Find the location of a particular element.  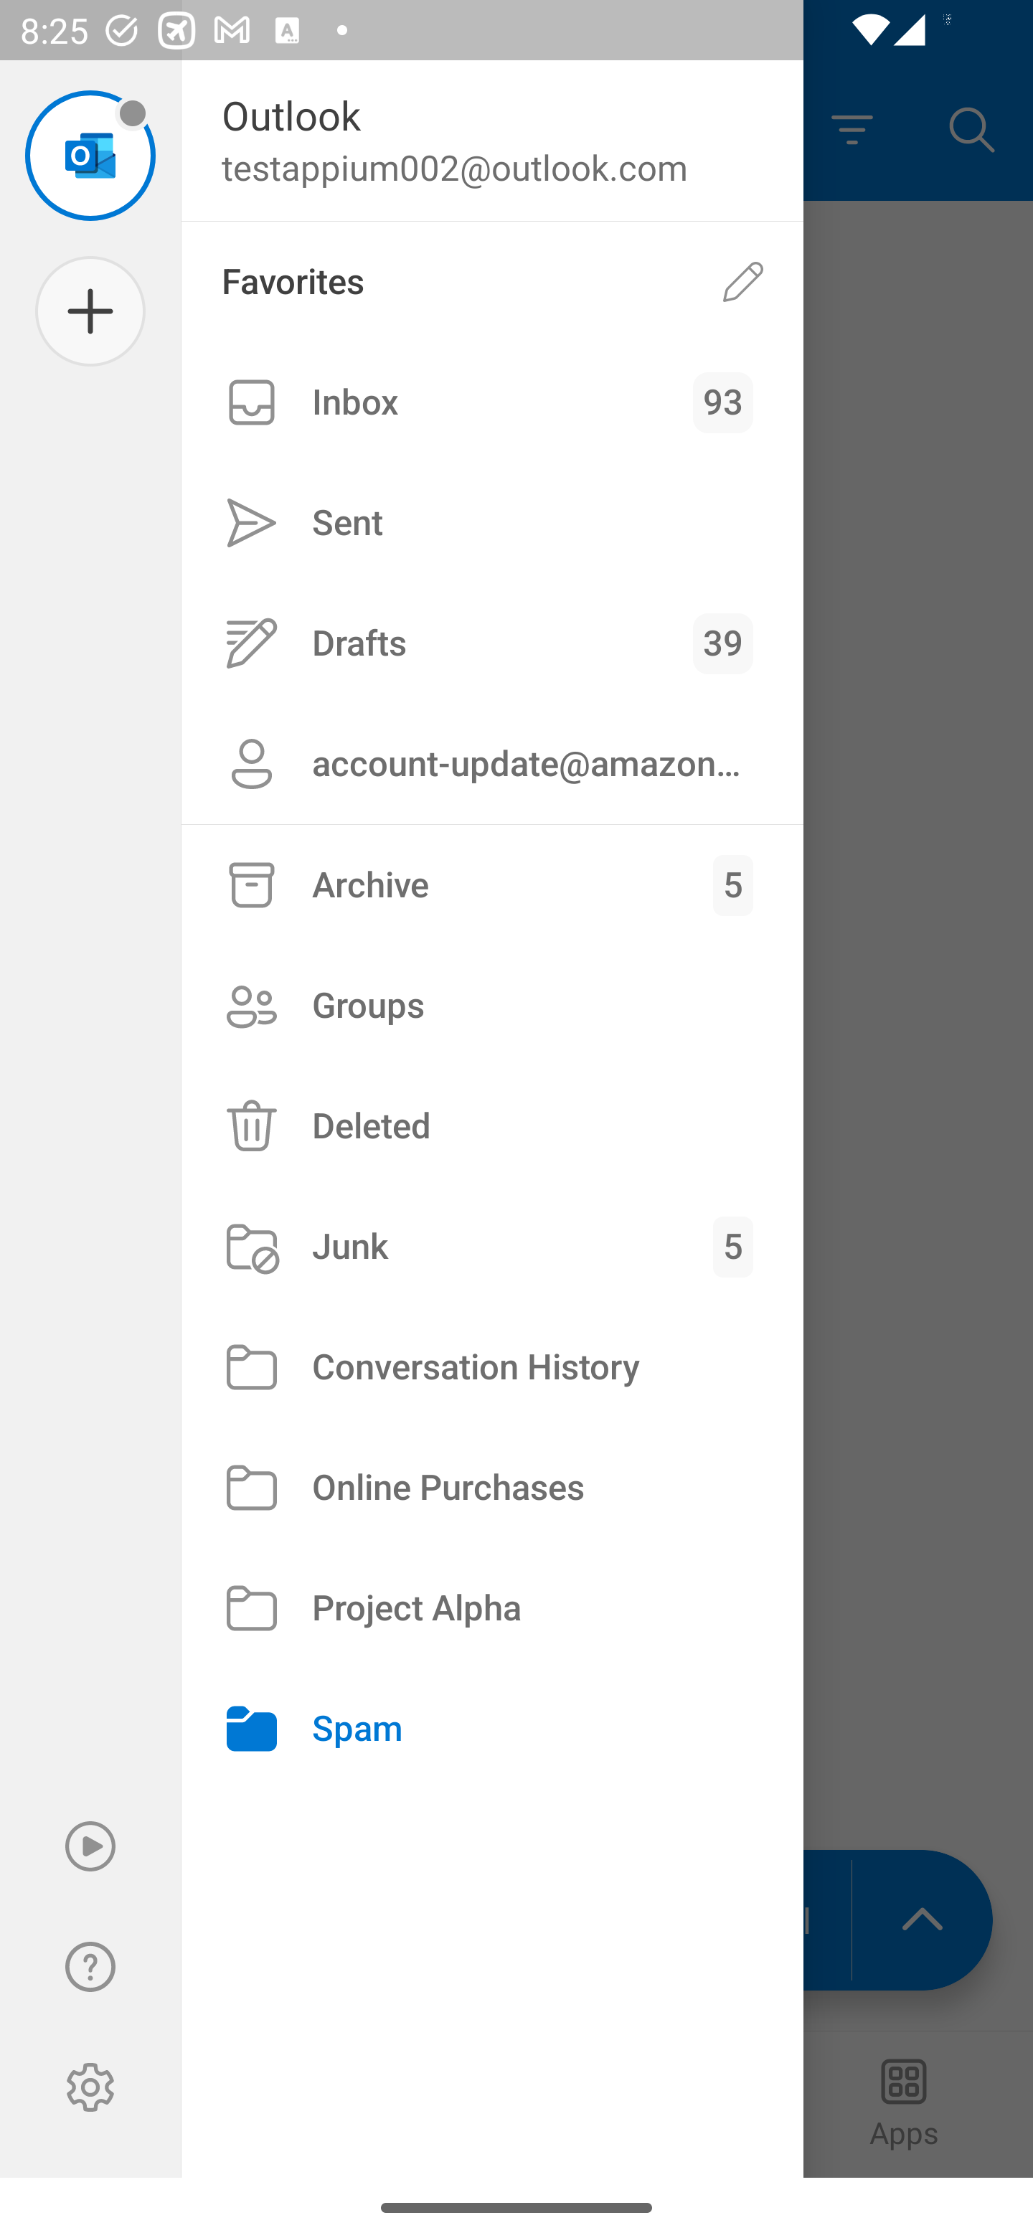

account-update@amazon.com is located at coordinates (492, 763).